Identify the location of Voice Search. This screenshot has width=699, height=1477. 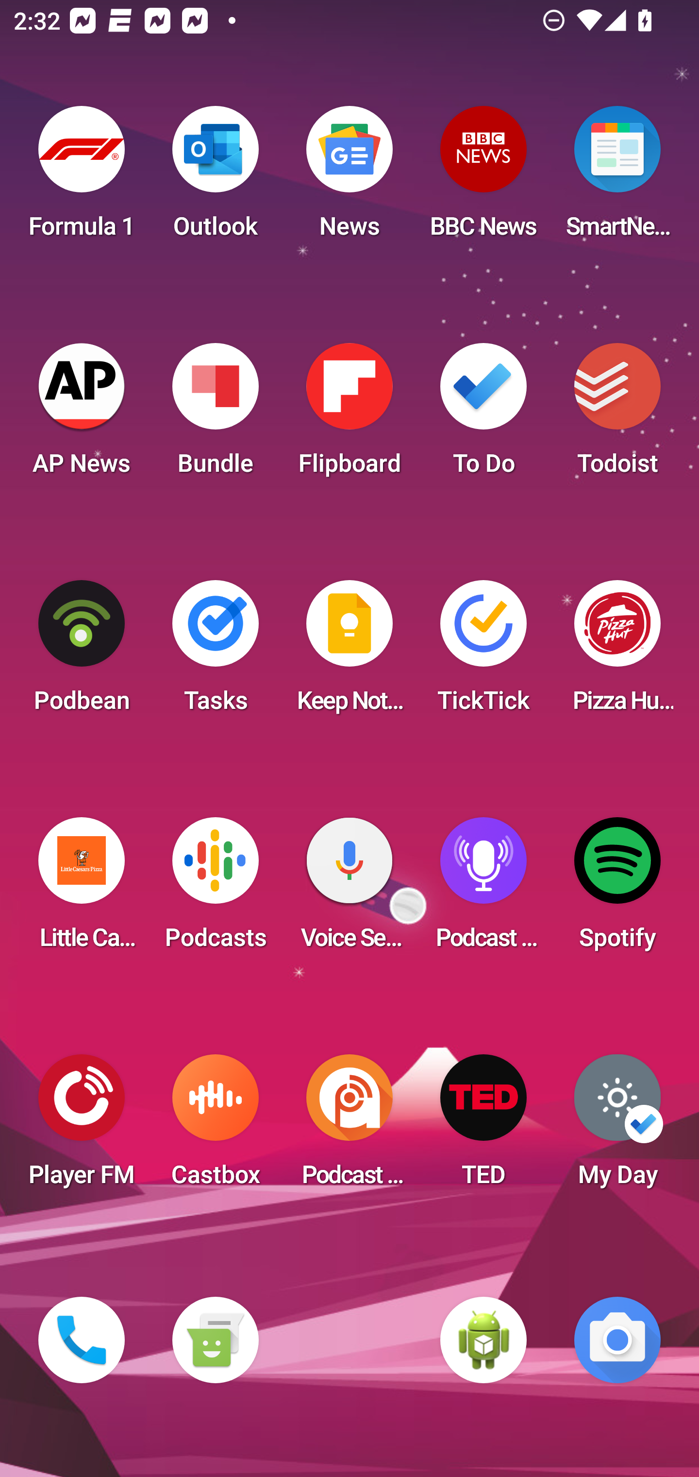
(349, 889).